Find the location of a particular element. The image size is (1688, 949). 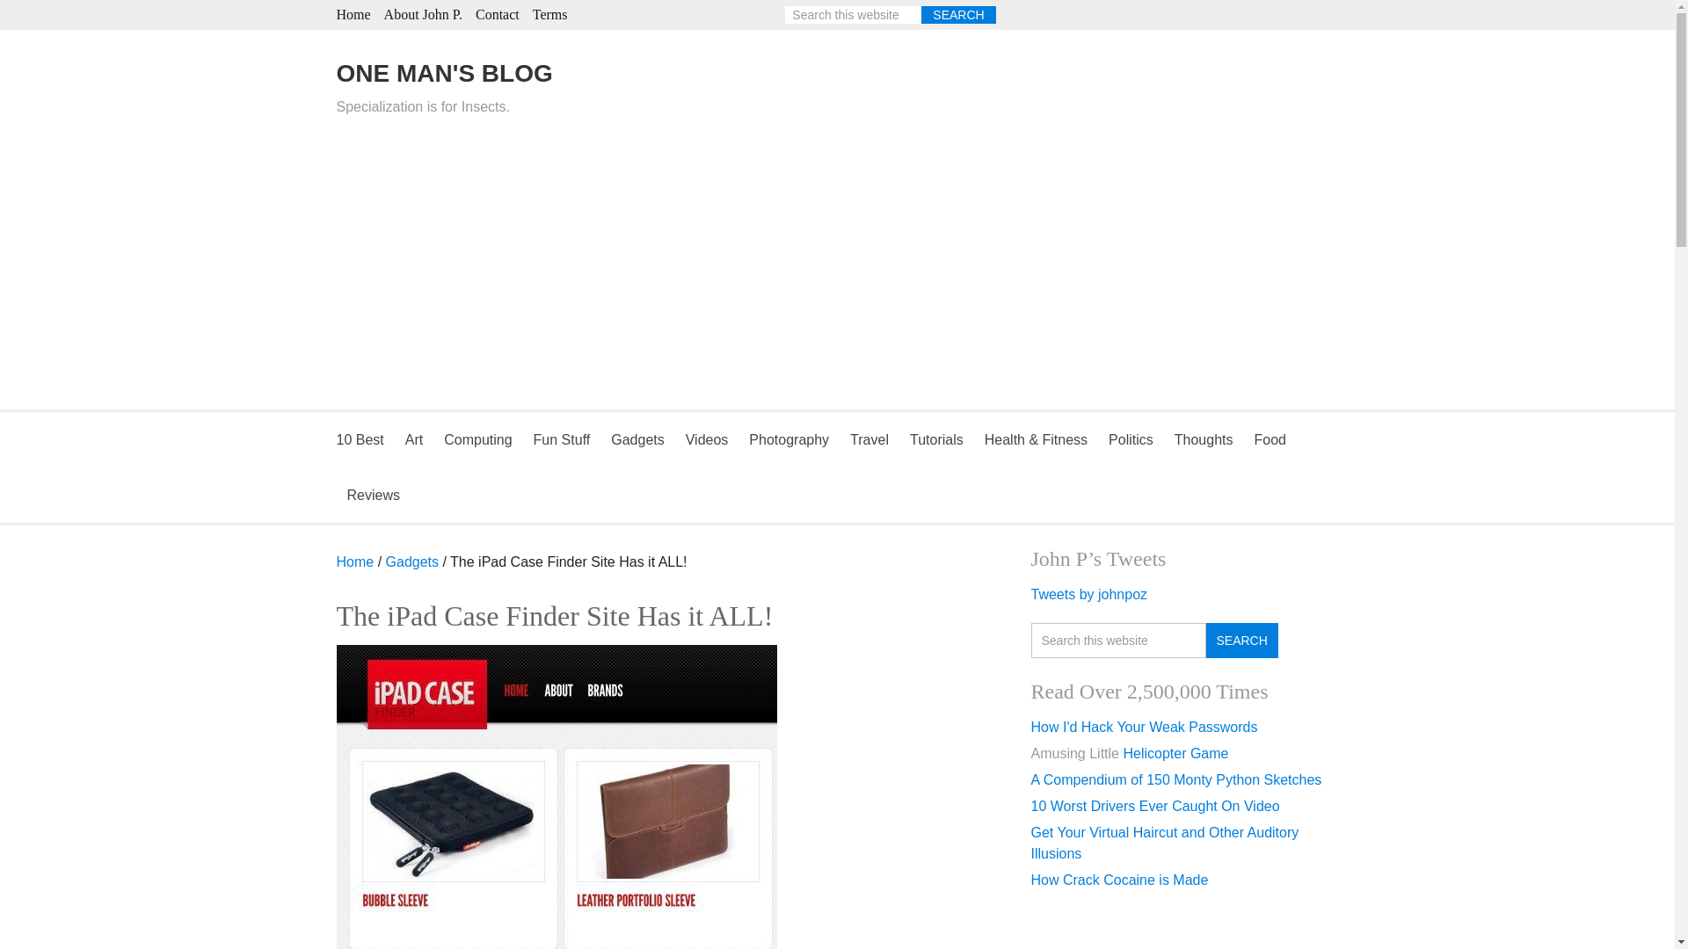

Politics is located at coordinates (1131, 439).